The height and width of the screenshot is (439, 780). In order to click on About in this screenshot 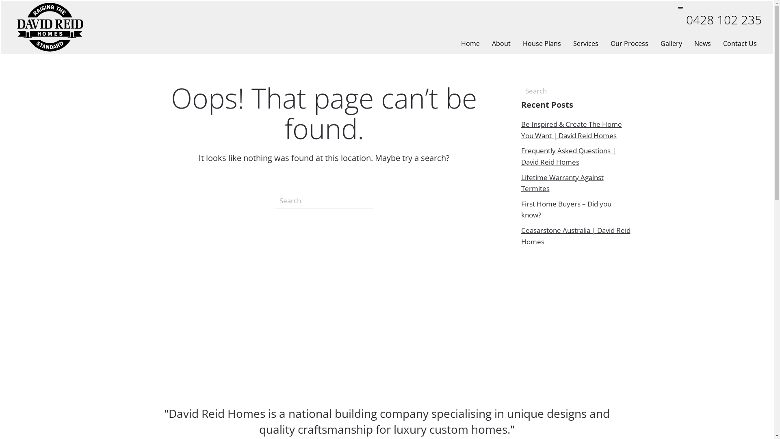, I will do `click(501, 43)`.